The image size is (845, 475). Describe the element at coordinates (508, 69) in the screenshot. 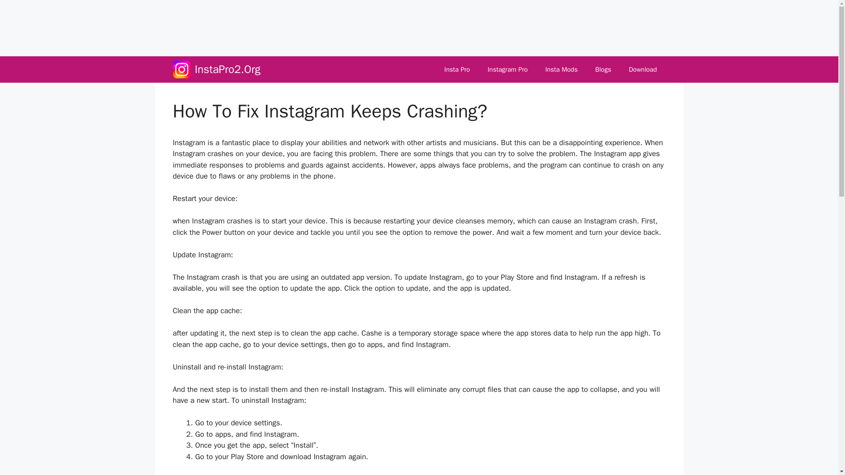

I see `Instagram Pro` at that location.